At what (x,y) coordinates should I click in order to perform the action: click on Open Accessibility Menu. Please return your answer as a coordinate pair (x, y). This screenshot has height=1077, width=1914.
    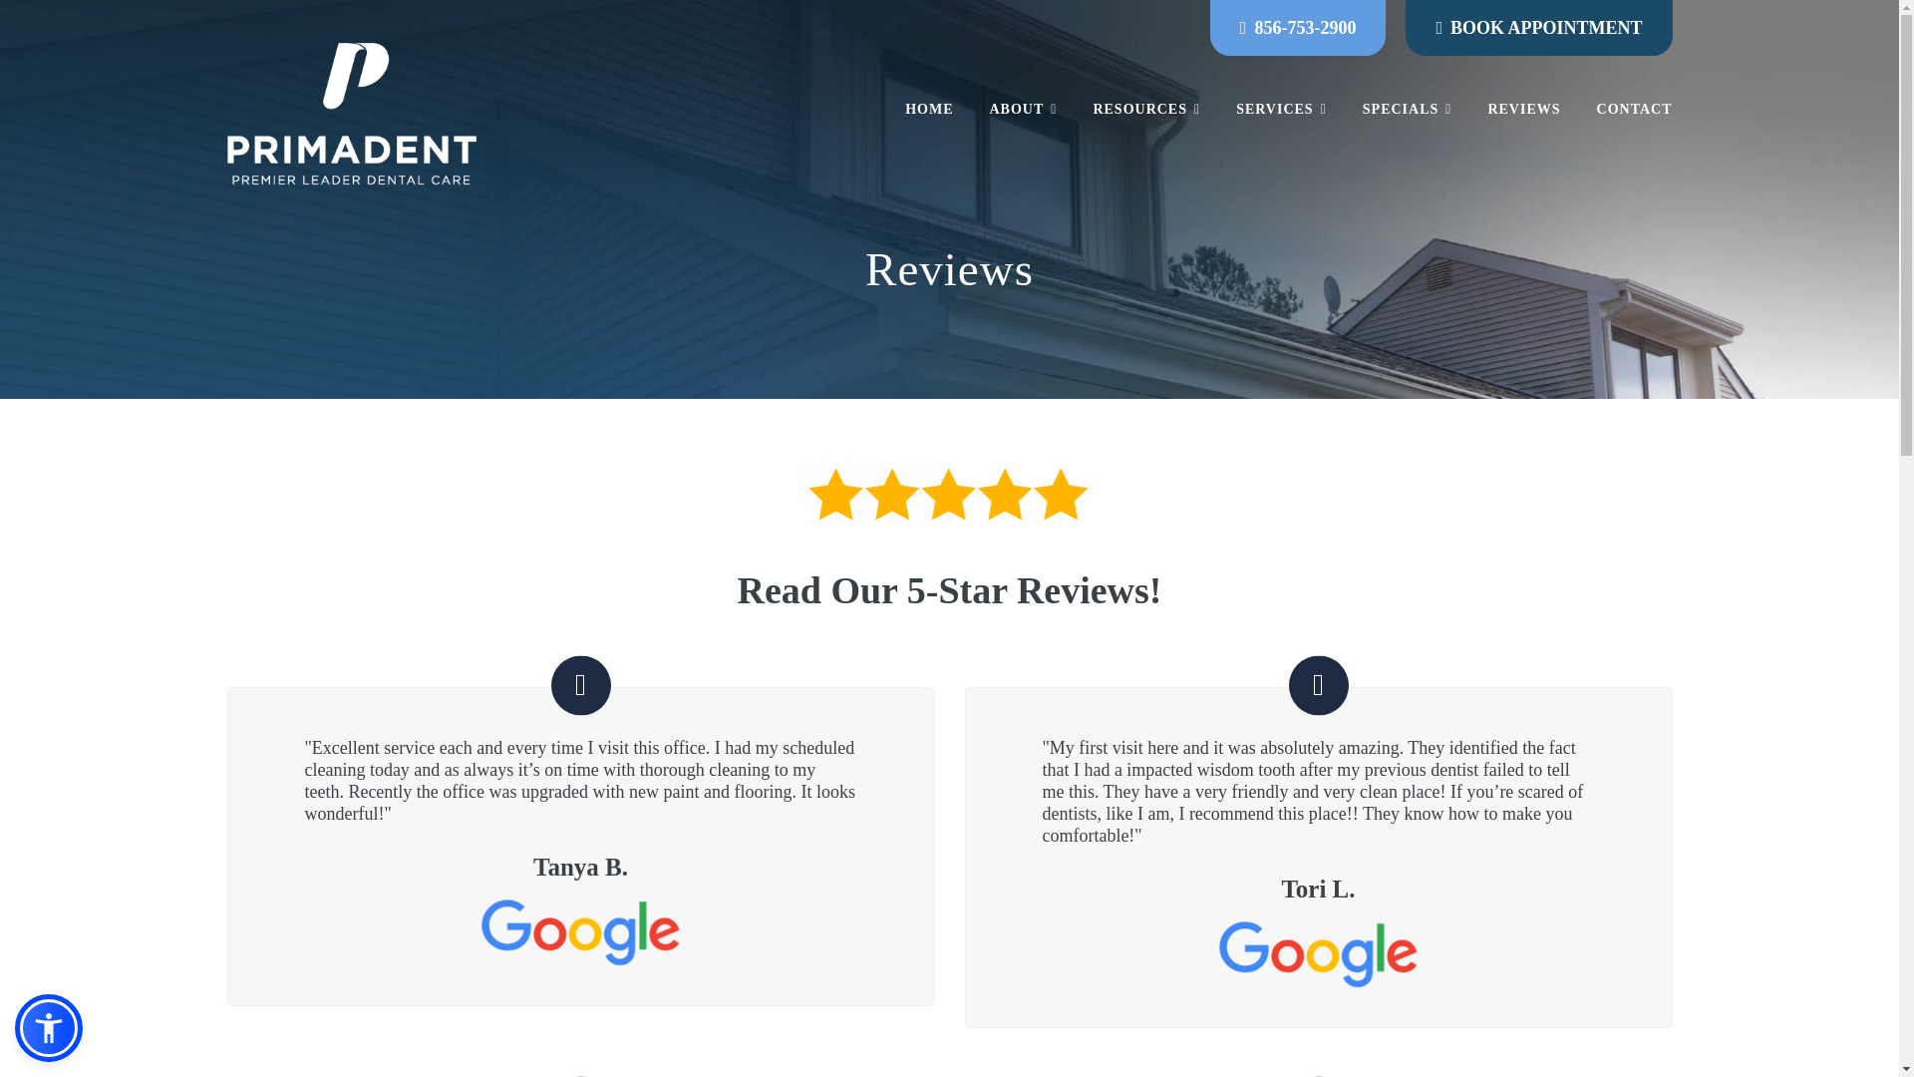
    Looking at the image, I should click on (48, 1027).